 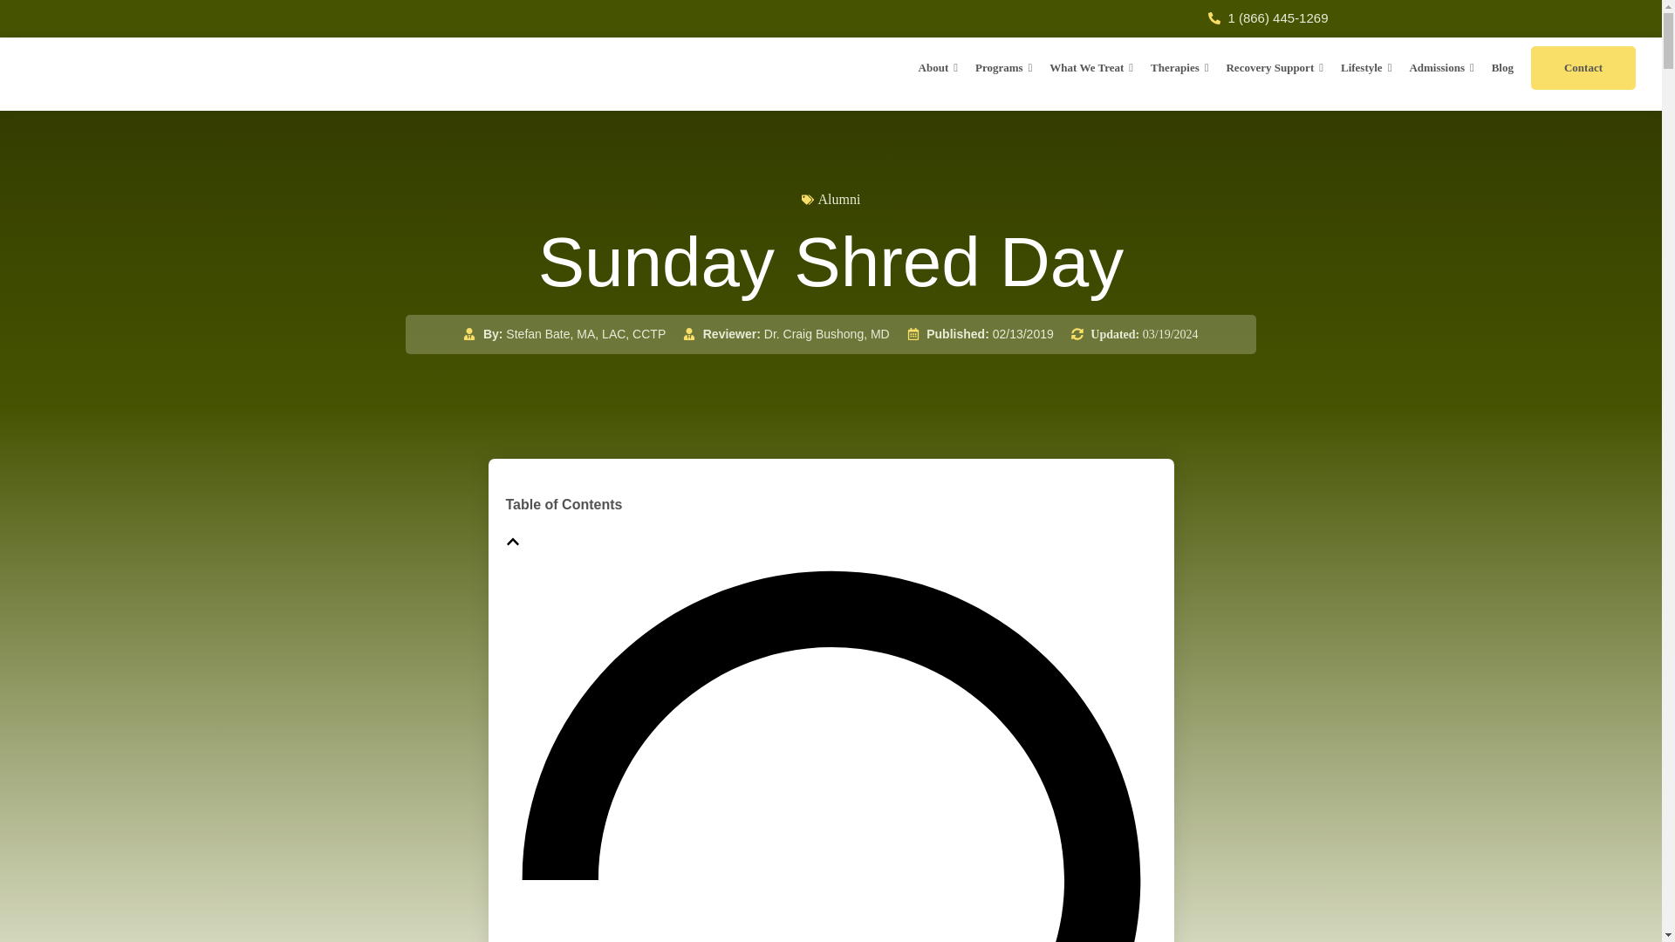 What do you see at coordinates (1090, 66) in the screenshot?
I see `What We Treat` at bounding box center [1090, 66].